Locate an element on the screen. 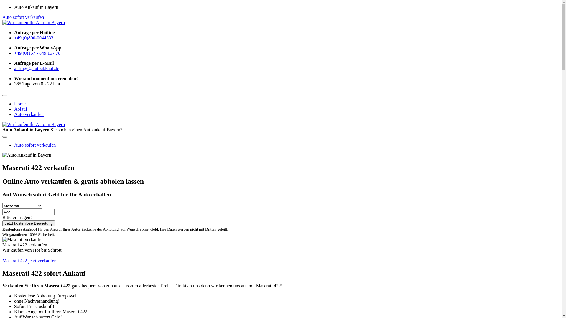 This screenshot has height=318, width=566. +49 (0)157 - 849 157 78 is located at coordinates (37, 53).